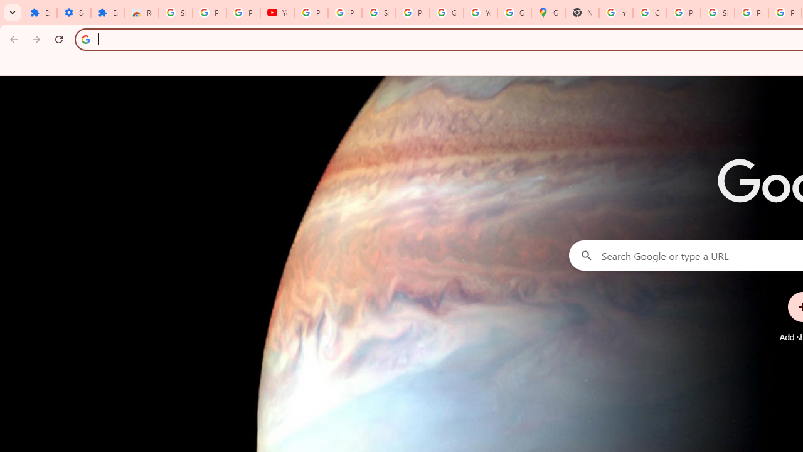 The height and width of the screenshot is (452, 803). Describe the element at coordinates (85, 39) in the screenshot. I see `Search icon` at that location.